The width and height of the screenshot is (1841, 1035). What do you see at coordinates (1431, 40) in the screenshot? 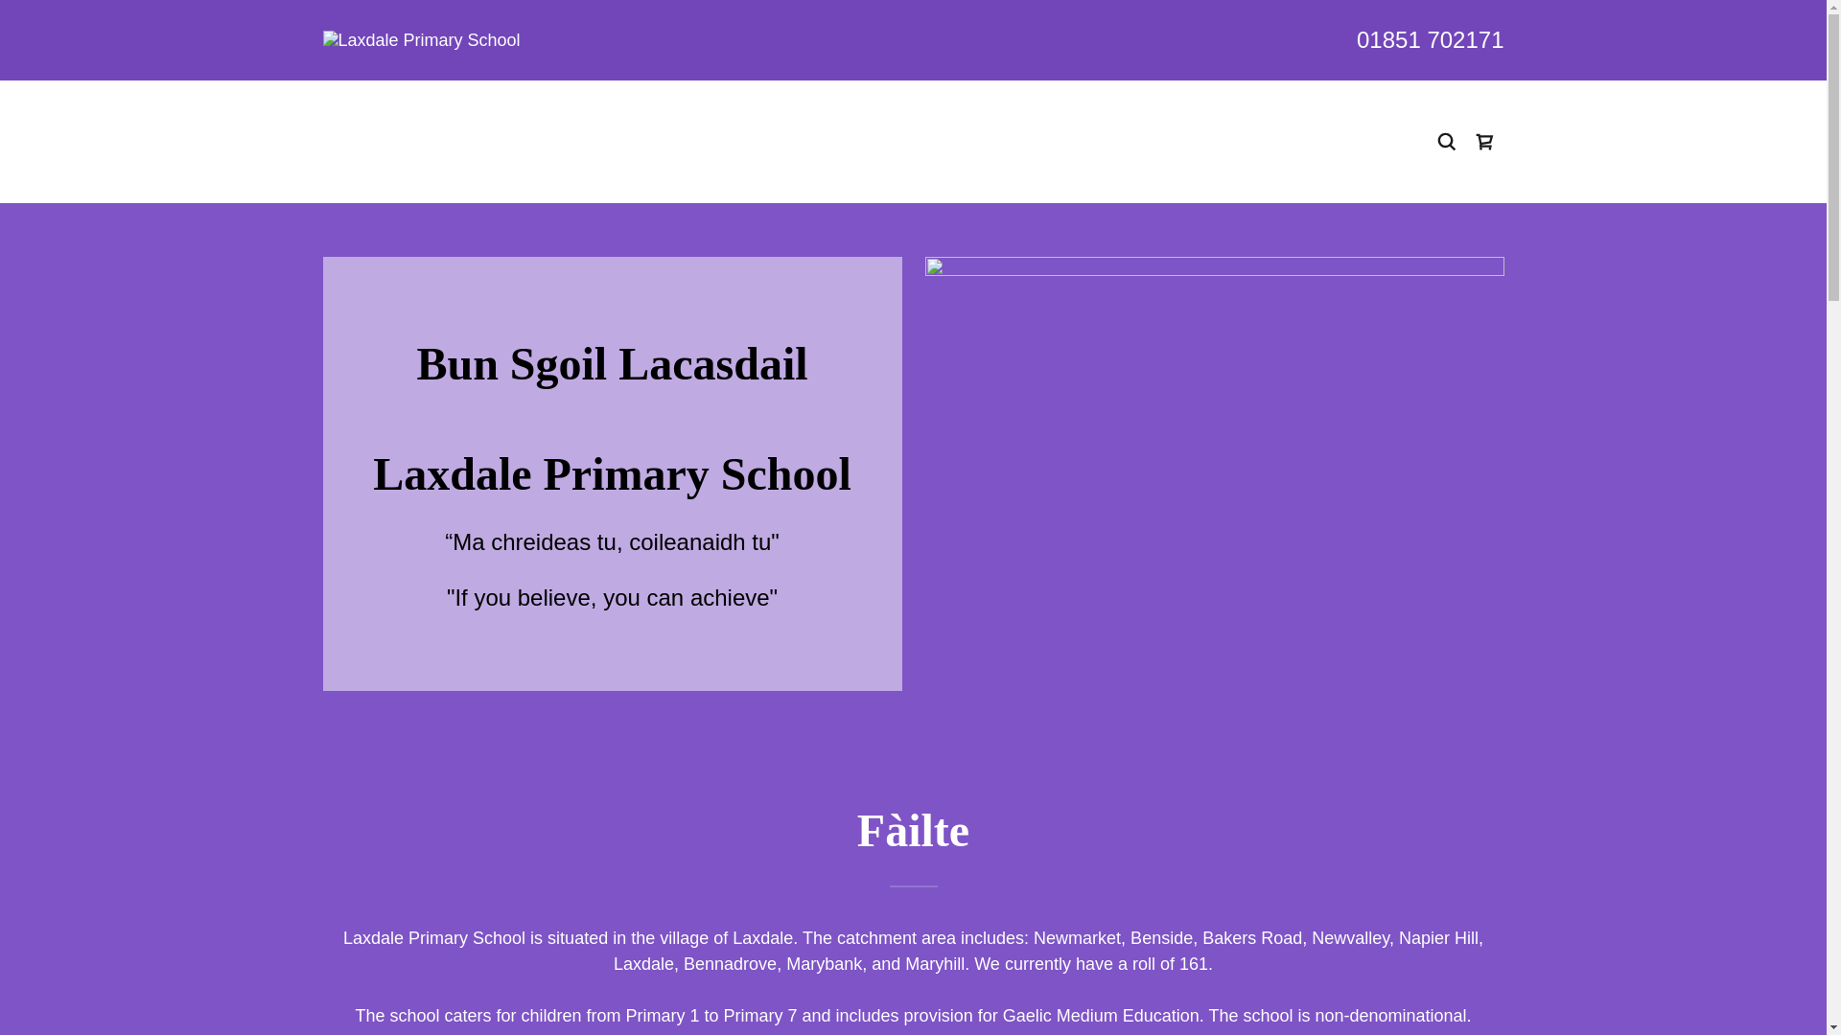
I see `01851 702171` at bounding box center [1431, 40].